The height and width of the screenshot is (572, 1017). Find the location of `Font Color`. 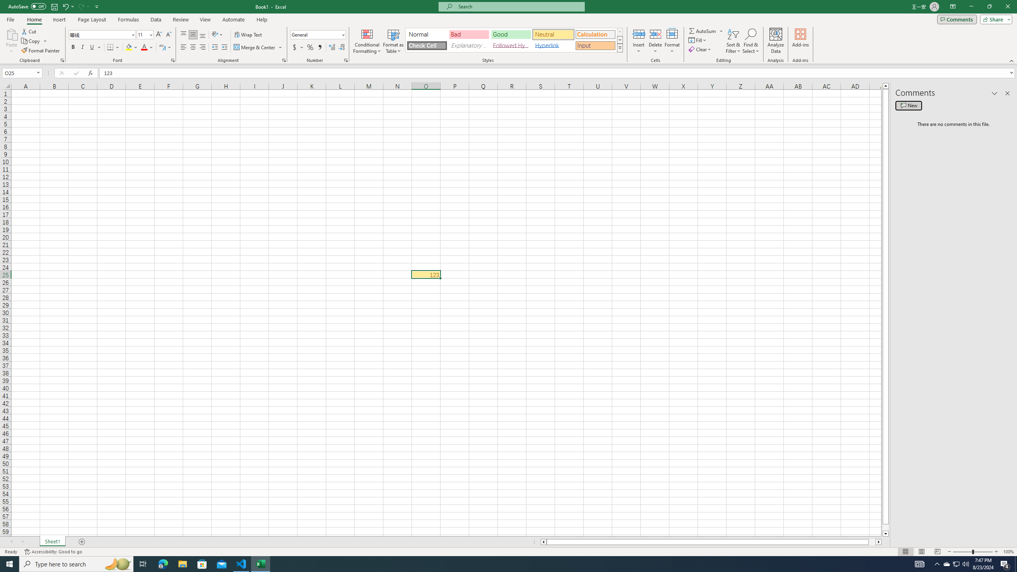

Font Color is located at coordinates (147, 48).